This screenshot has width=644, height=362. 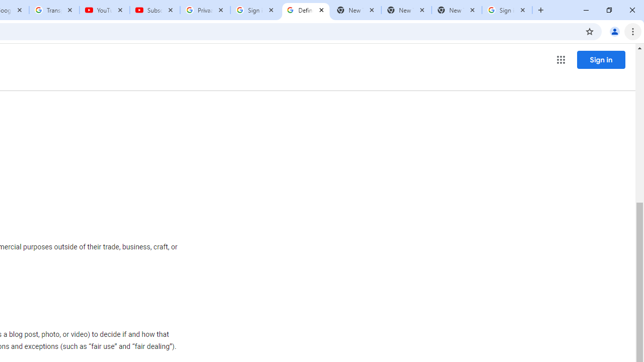 I want to click on New Tab, so click(x=456, y=10).